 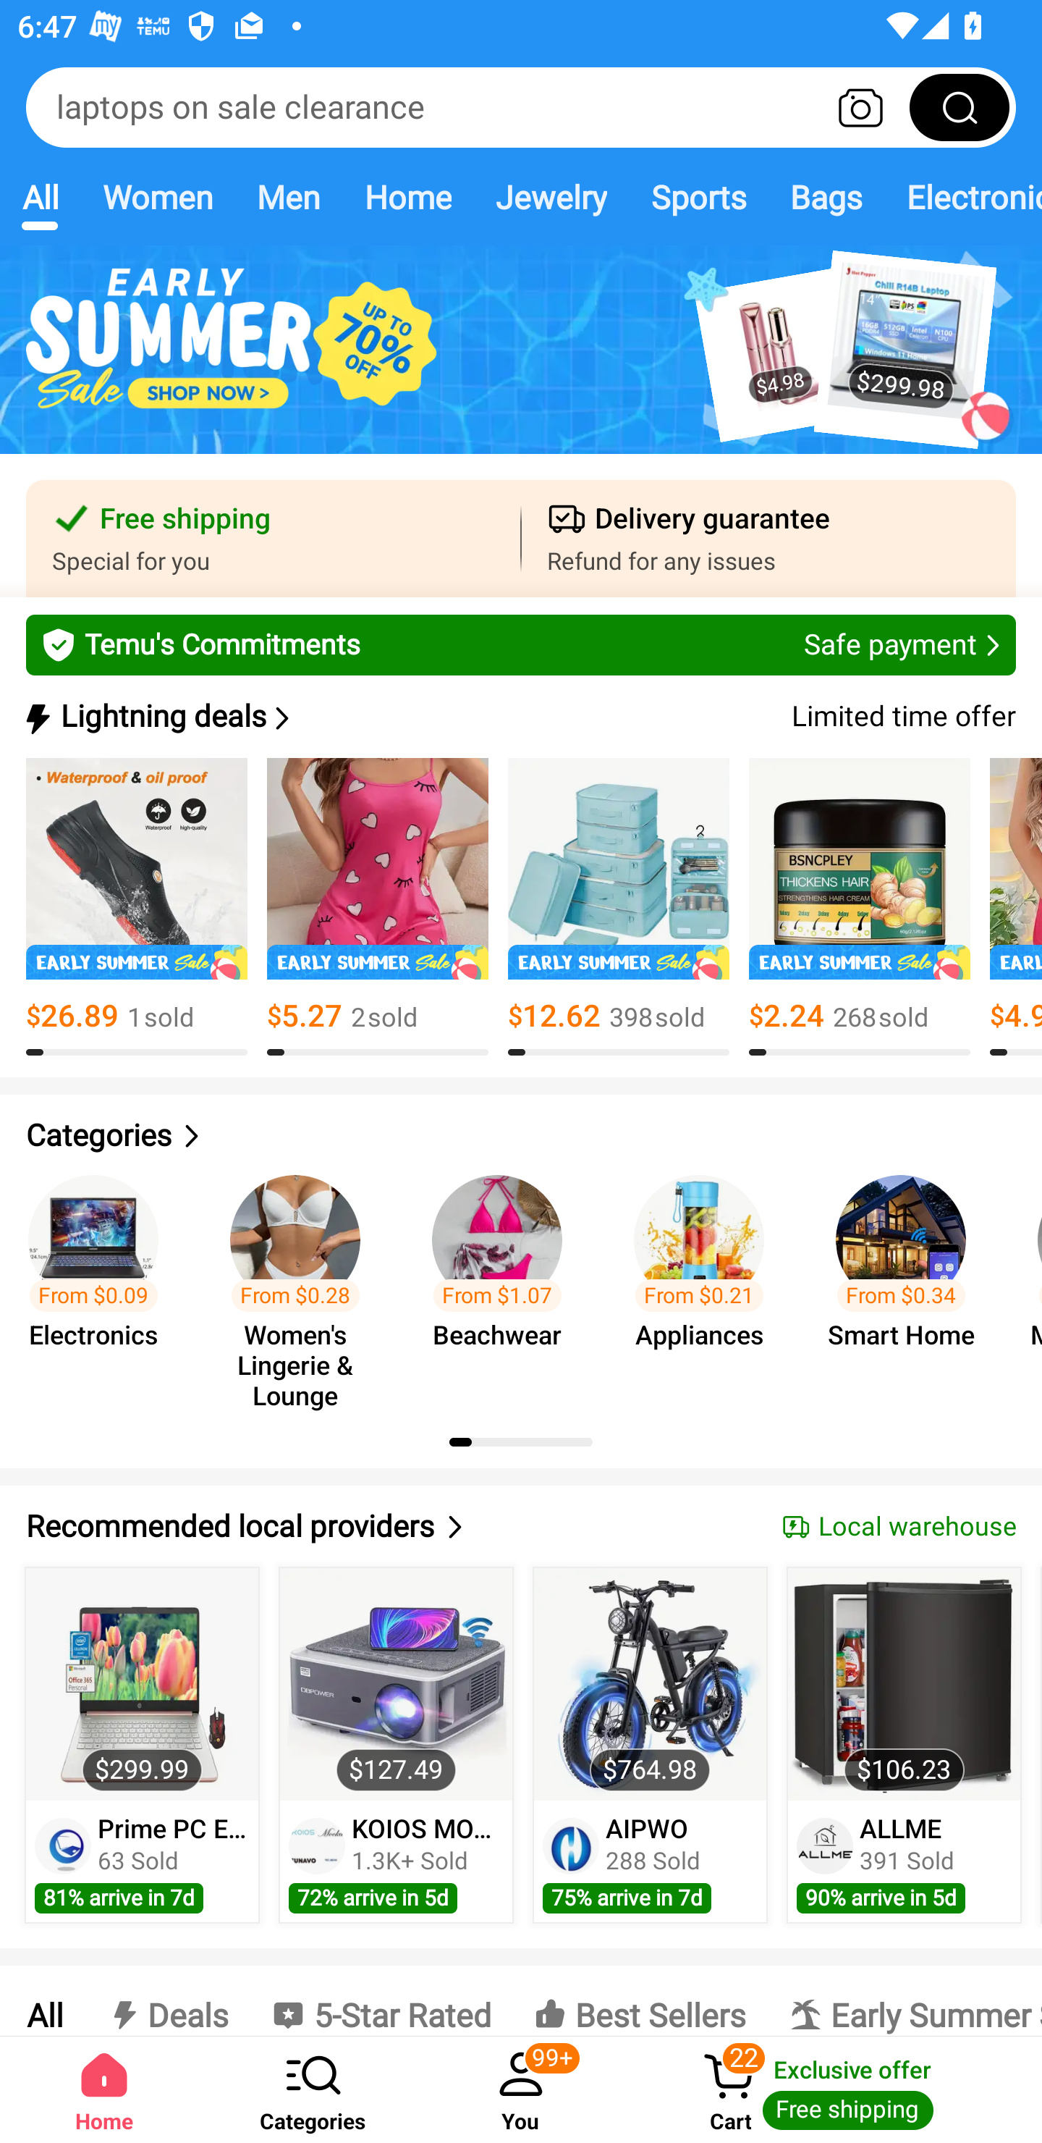 I want to click on 5-Star Rated 5-Star Rated 5-Star Rated, so click(x=381, y=2000).